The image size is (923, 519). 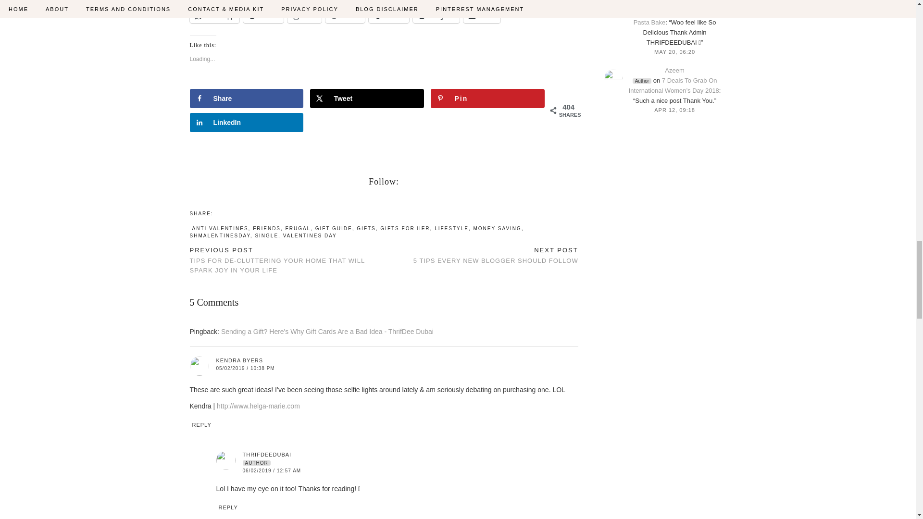 I want to click on Click to print, so click(x=304, y=15).